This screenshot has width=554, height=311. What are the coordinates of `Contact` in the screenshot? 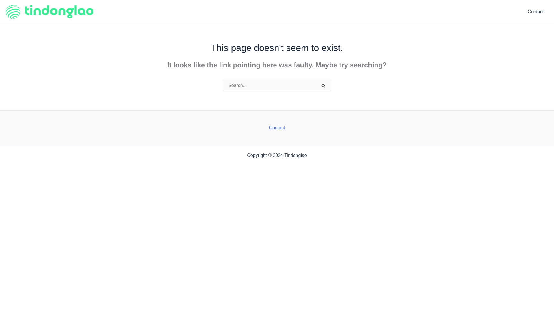 It's located at (536, 12).